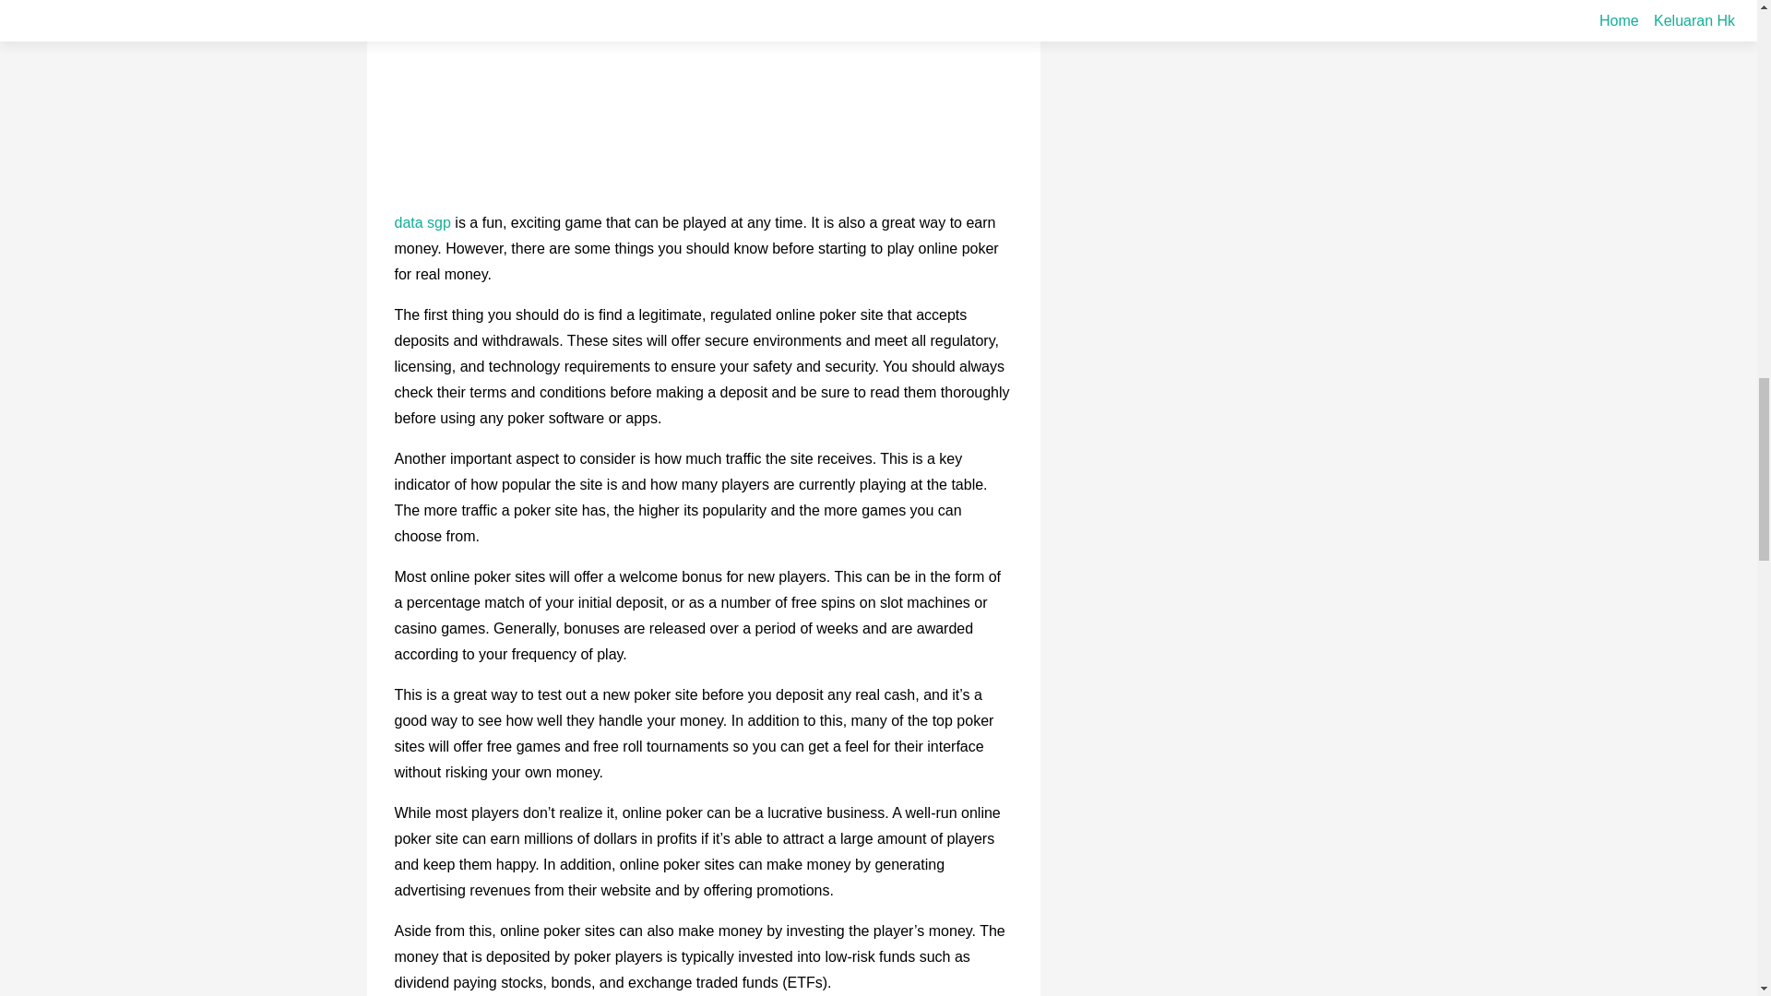 The width and height of the screenshot is (1771, 996). Describe the element at coordinates (422, 222) in the screenshot. I see `data sgp` at that location.